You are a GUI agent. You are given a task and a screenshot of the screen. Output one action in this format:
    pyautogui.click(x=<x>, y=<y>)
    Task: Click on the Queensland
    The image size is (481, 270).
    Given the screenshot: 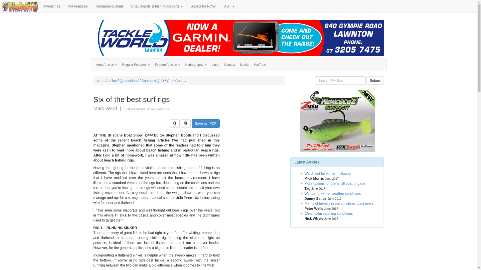 What is the action you would take?
    pyautogui.click(x=129, y=81)
    